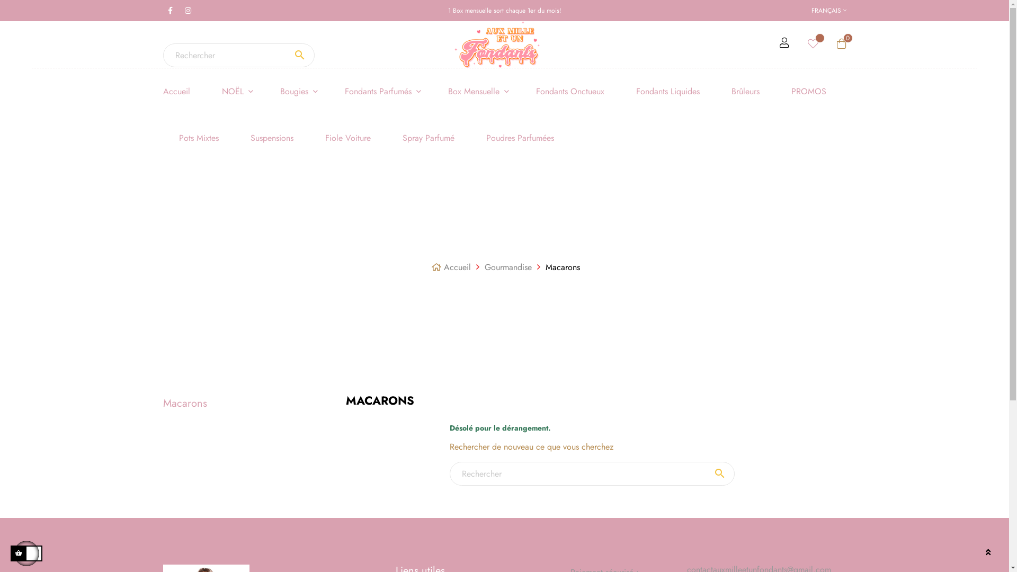 The image size is (1017, 572). What do you see at coordinates (170, 11) in the screenshot?
I see `Facebook` at bounding box center [170, 11].